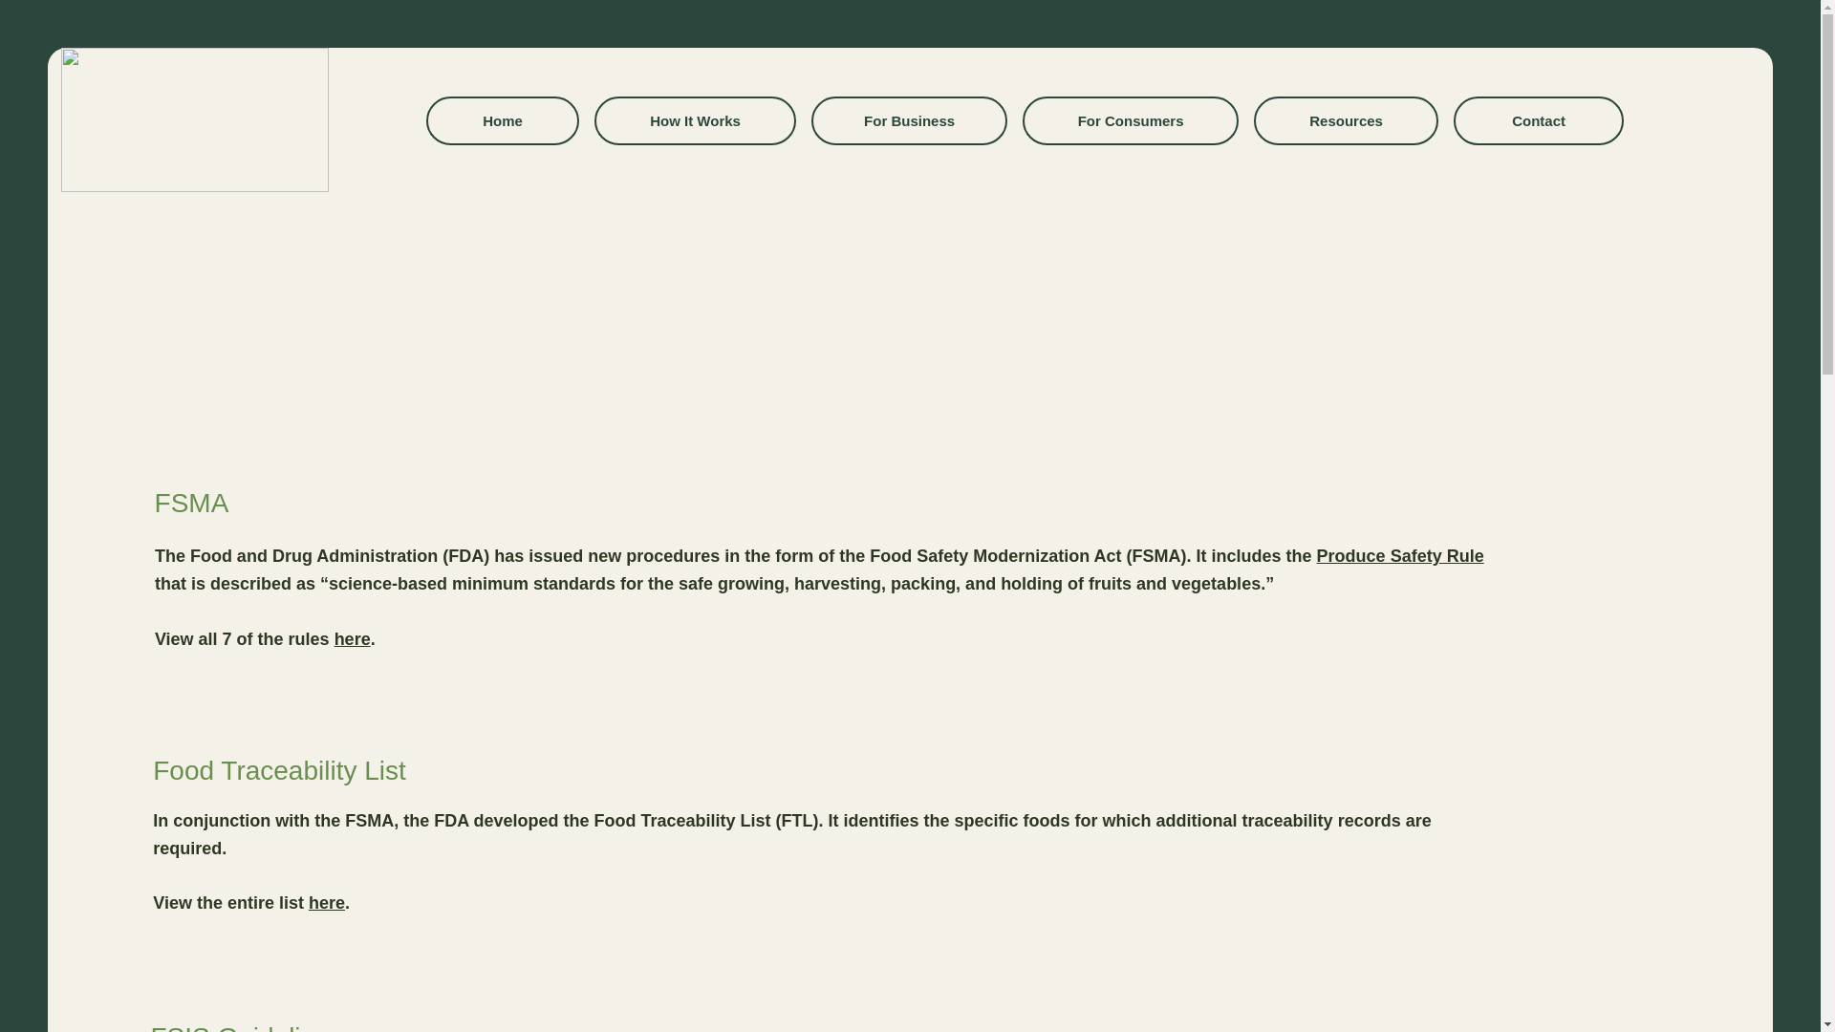 The image size is (1835, 1032). Describe the element at coordinates (352, 638) in the screenshot. I see `here` at that location.